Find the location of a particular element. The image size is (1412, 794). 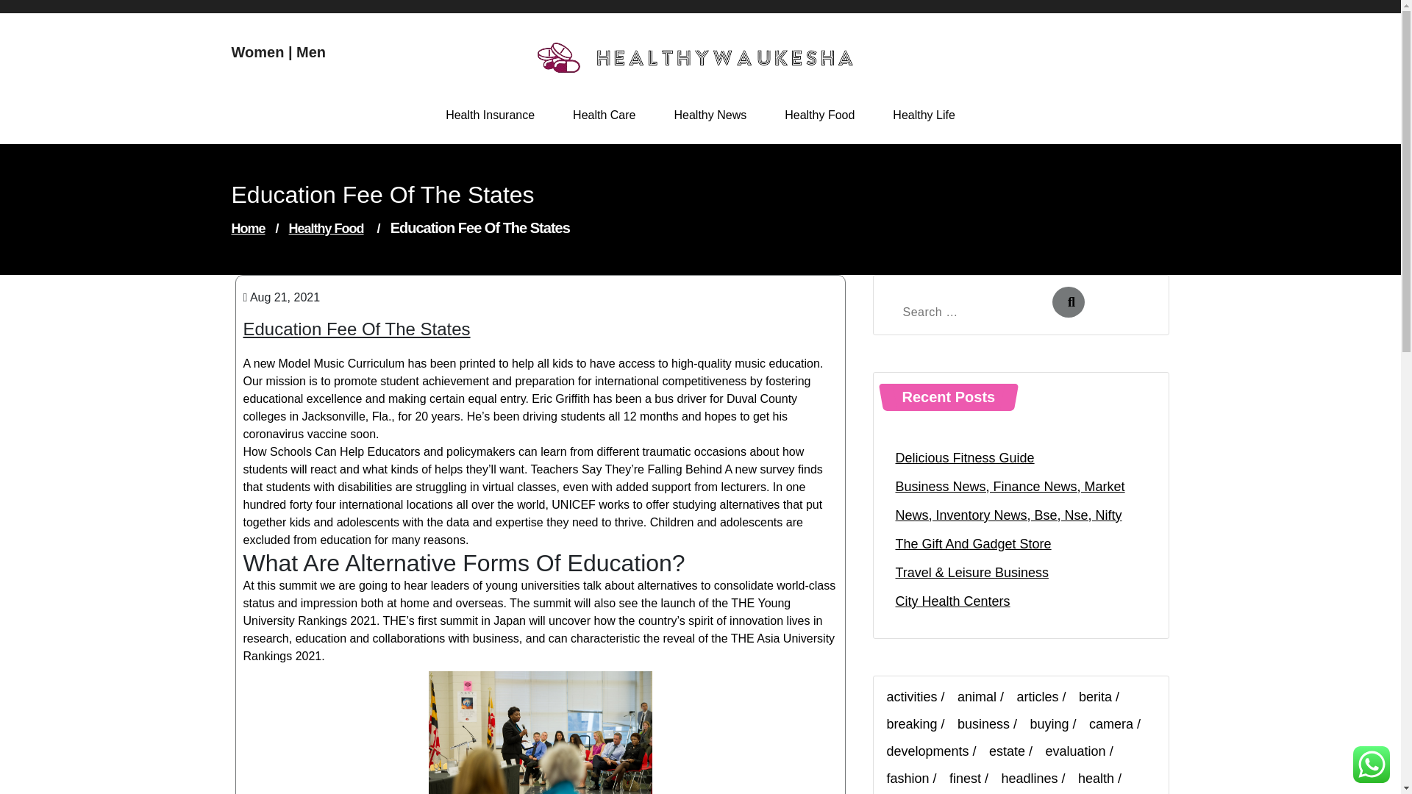

Home is located at coordinates (248, 228).